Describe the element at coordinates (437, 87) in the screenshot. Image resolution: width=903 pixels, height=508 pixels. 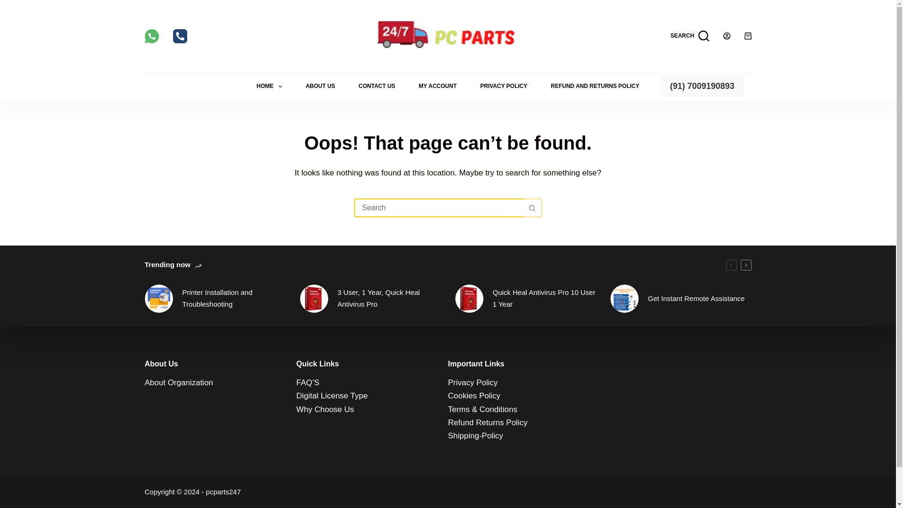
I see `MY ACCOUNT` at that location.